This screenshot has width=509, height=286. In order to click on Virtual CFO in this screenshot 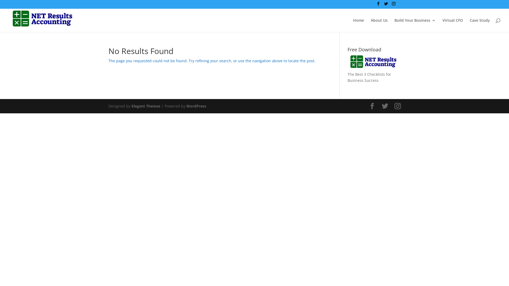, I will do `click(453, 25)`.